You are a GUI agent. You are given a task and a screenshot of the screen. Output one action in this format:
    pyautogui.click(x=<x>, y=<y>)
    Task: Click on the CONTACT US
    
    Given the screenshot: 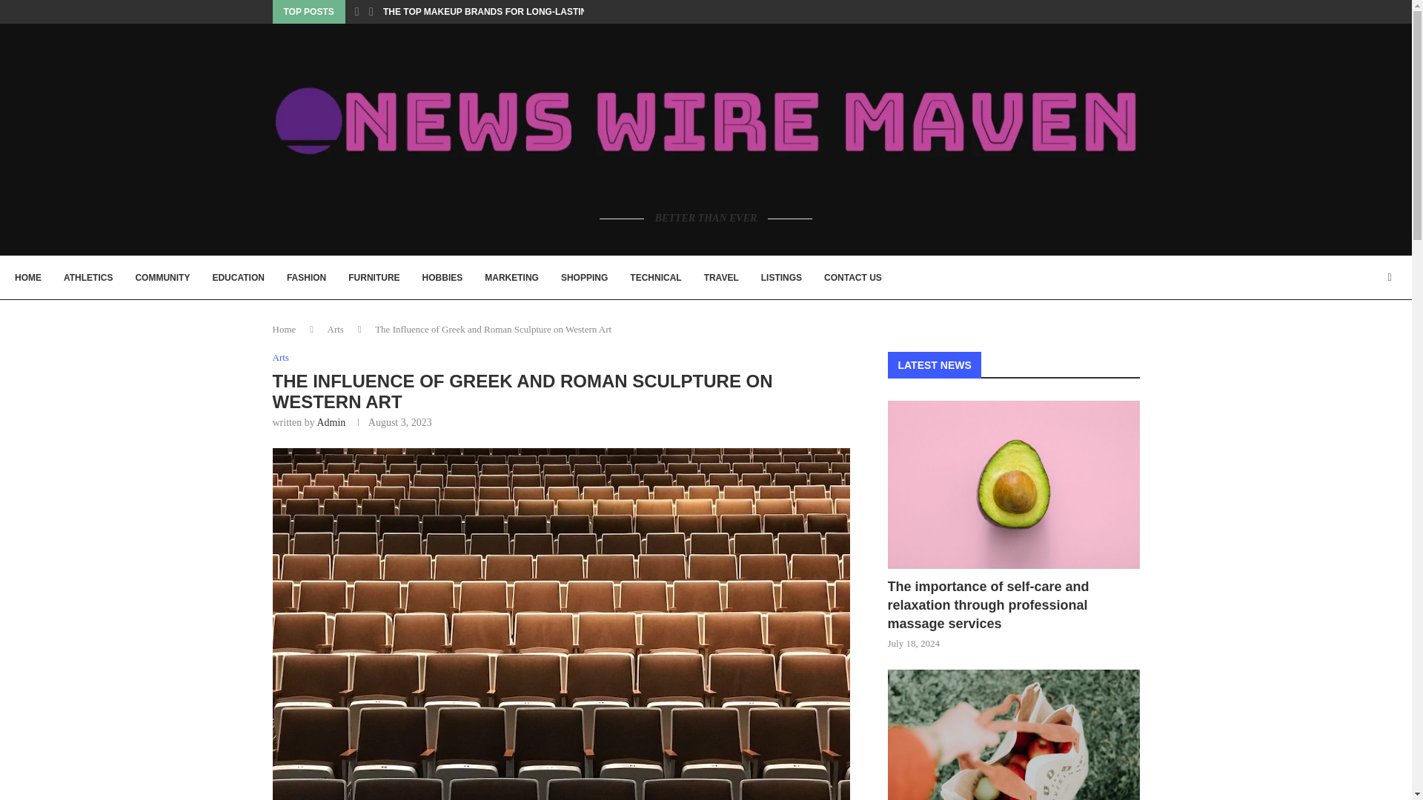 What is the action you would take?
    pyautogui.click(x=852, y=277)
    